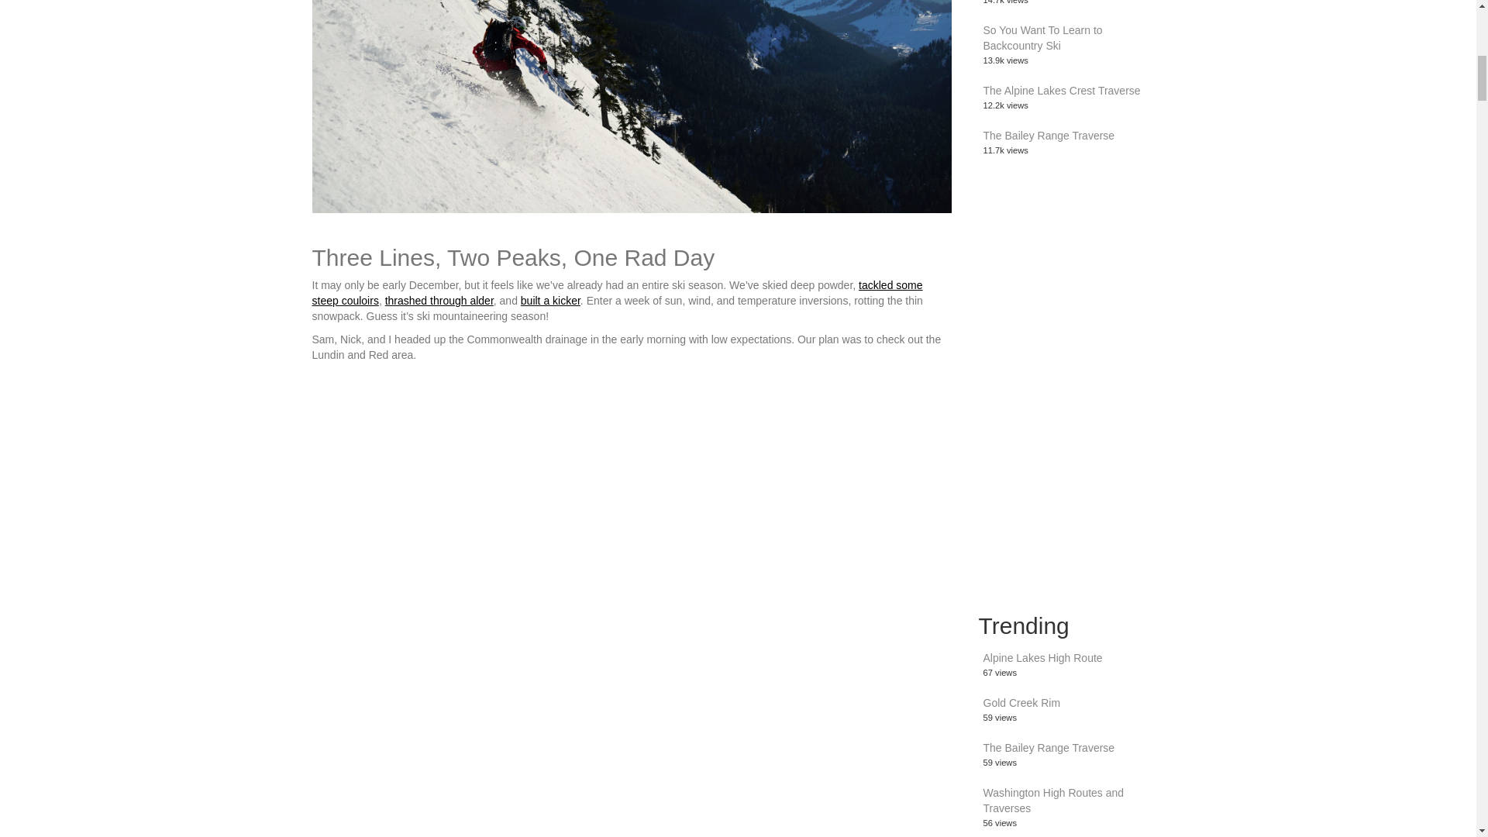  What do you see at coordinates (1048, 747) in the screenshot?
I see `The Bailey Range Traverse` at bounding box center [1048, 747].